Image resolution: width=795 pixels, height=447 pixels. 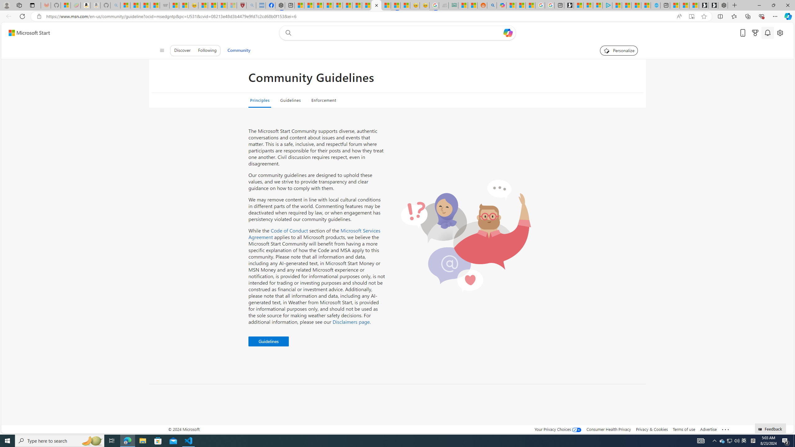 I want to click on Refresh, so click(x=22, y=16).